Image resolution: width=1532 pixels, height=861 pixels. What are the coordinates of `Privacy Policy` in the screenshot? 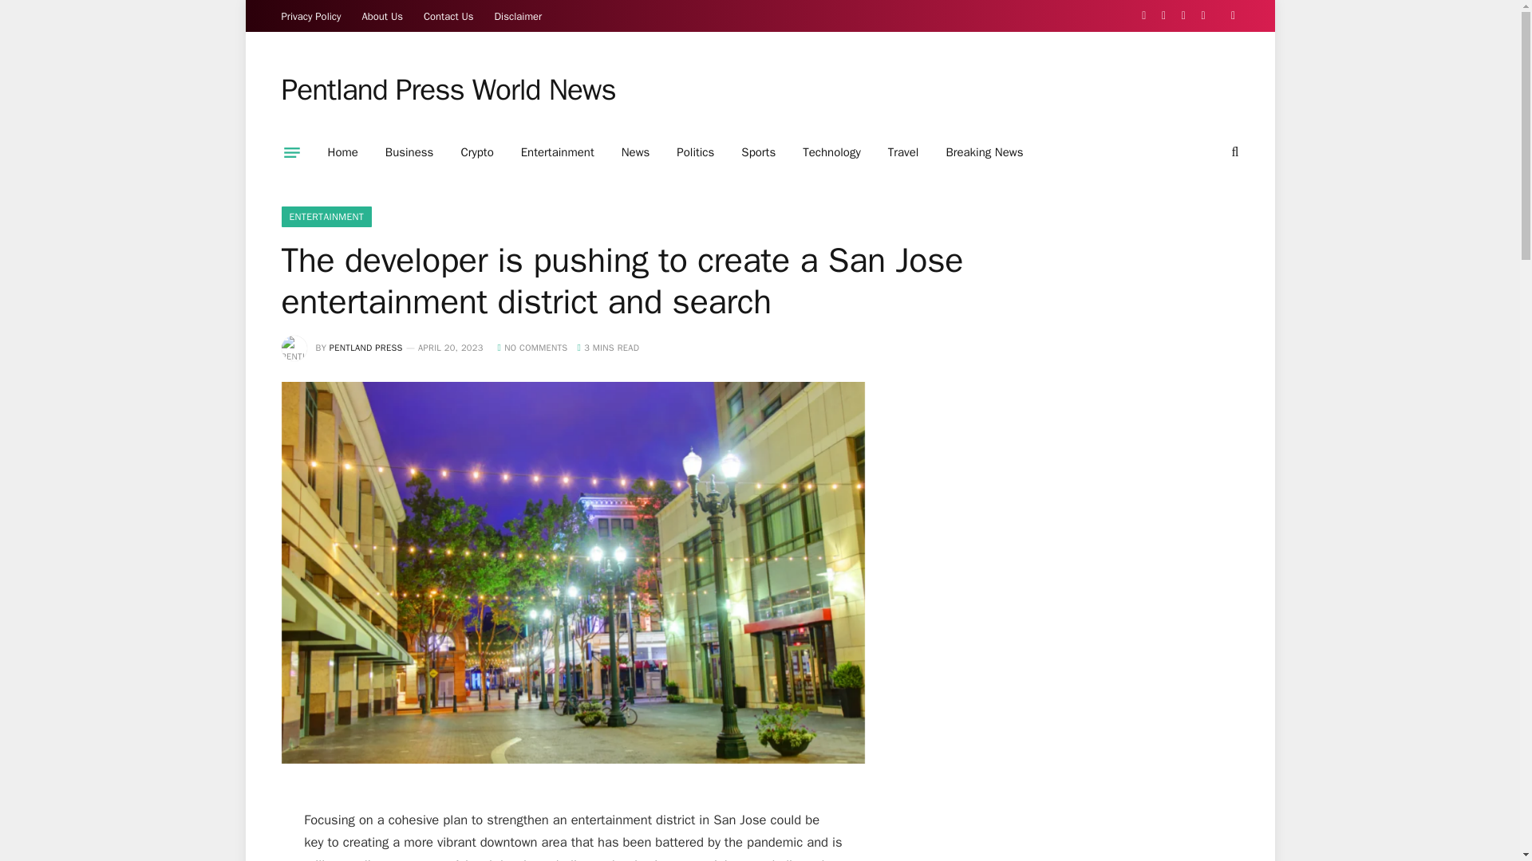 It's located at (311, 16).